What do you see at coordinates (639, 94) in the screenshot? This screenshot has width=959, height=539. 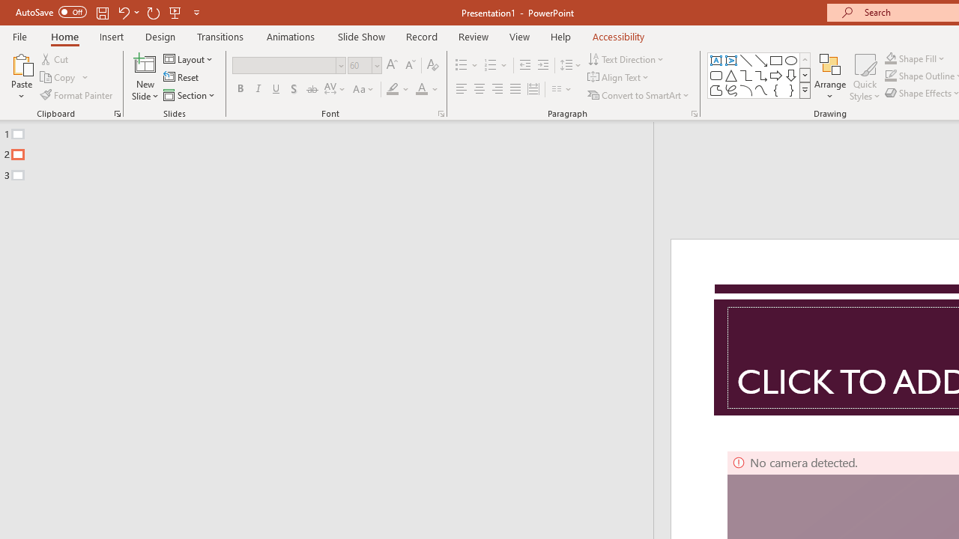 I see `Convert to SmartArt` at bounding box center [639, 94].